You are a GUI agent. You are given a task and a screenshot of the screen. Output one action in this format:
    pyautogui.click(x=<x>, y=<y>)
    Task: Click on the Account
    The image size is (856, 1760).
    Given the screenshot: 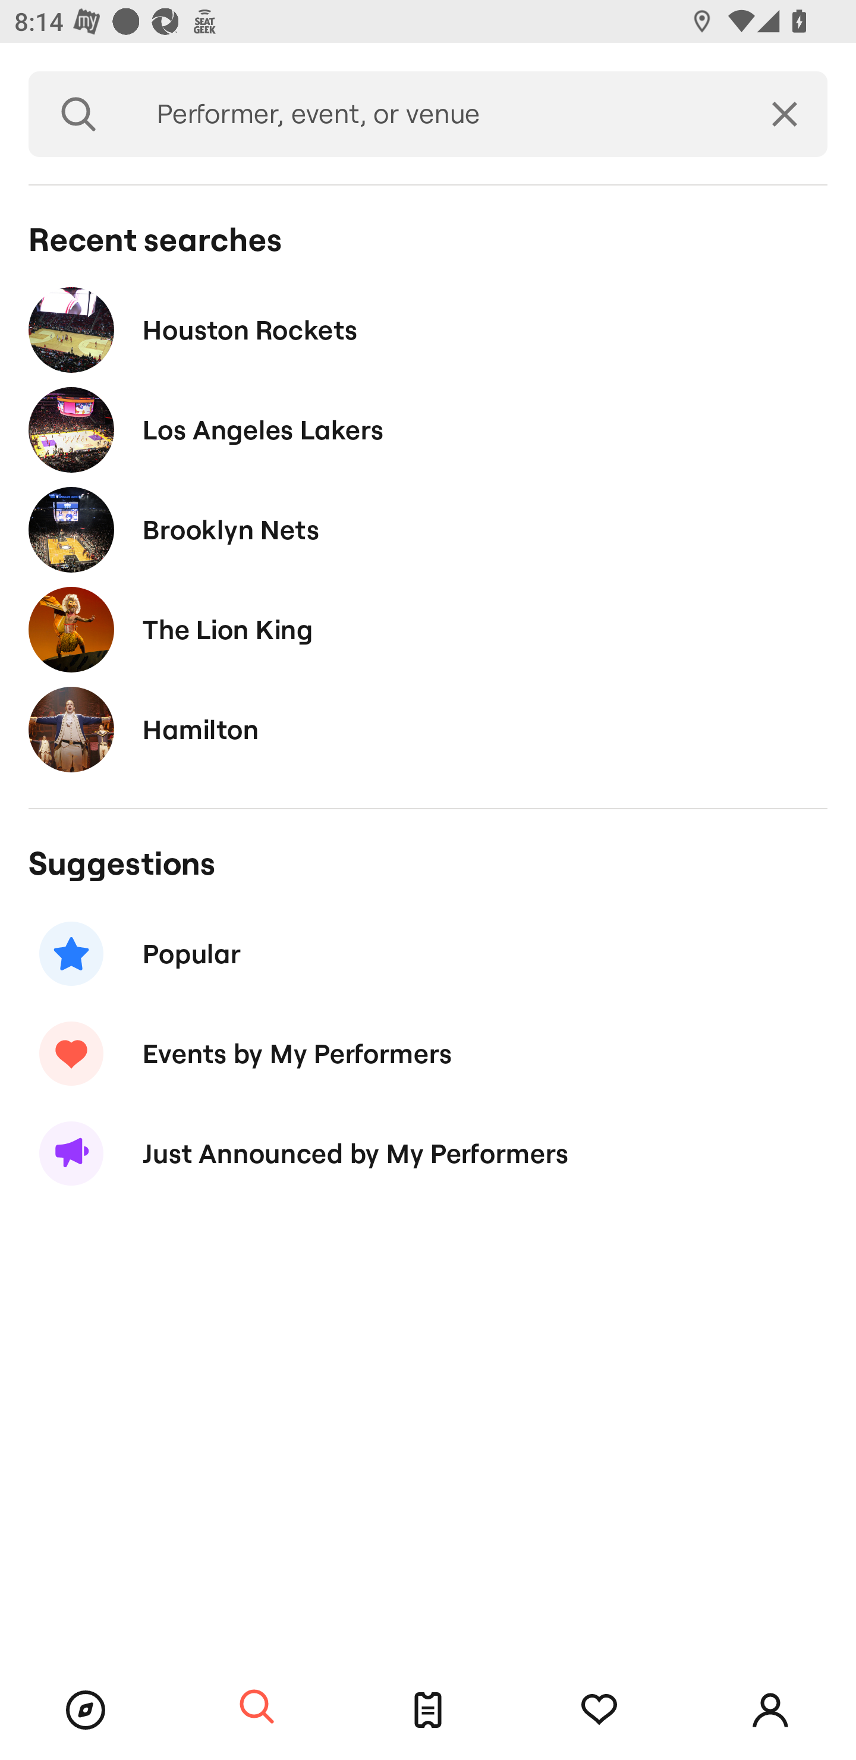 What is the action you would take?
    pyautogui.click(x=770, y=1710)
    